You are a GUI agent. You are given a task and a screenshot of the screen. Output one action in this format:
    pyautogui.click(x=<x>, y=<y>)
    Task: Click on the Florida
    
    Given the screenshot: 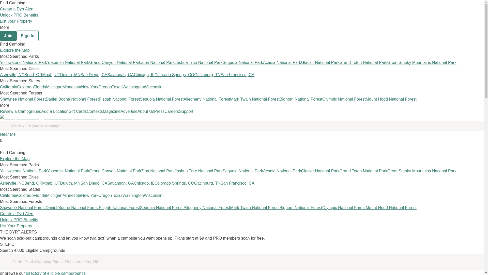 What is the action you would take?
    pyautogui.click(x=40, y=87)
    